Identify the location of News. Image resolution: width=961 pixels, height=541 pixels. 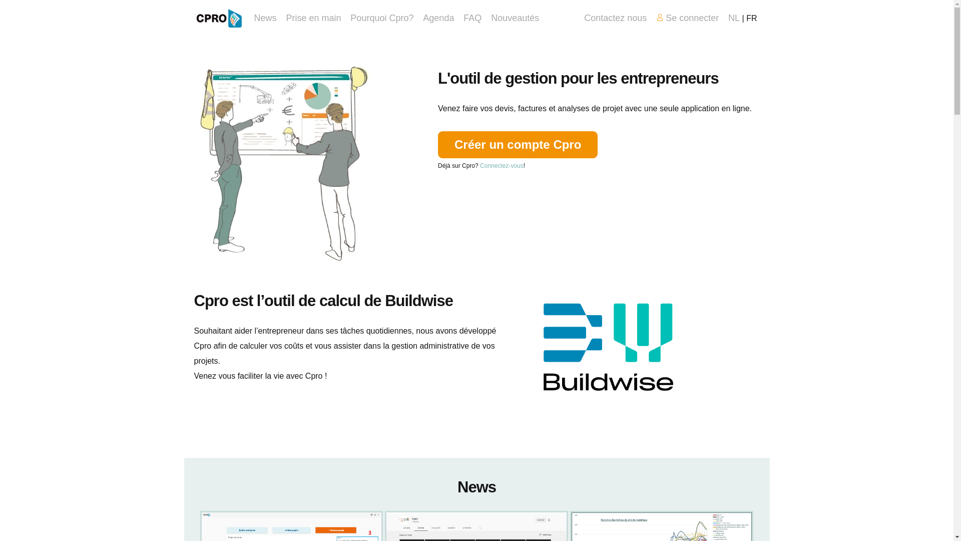
(265, 18).